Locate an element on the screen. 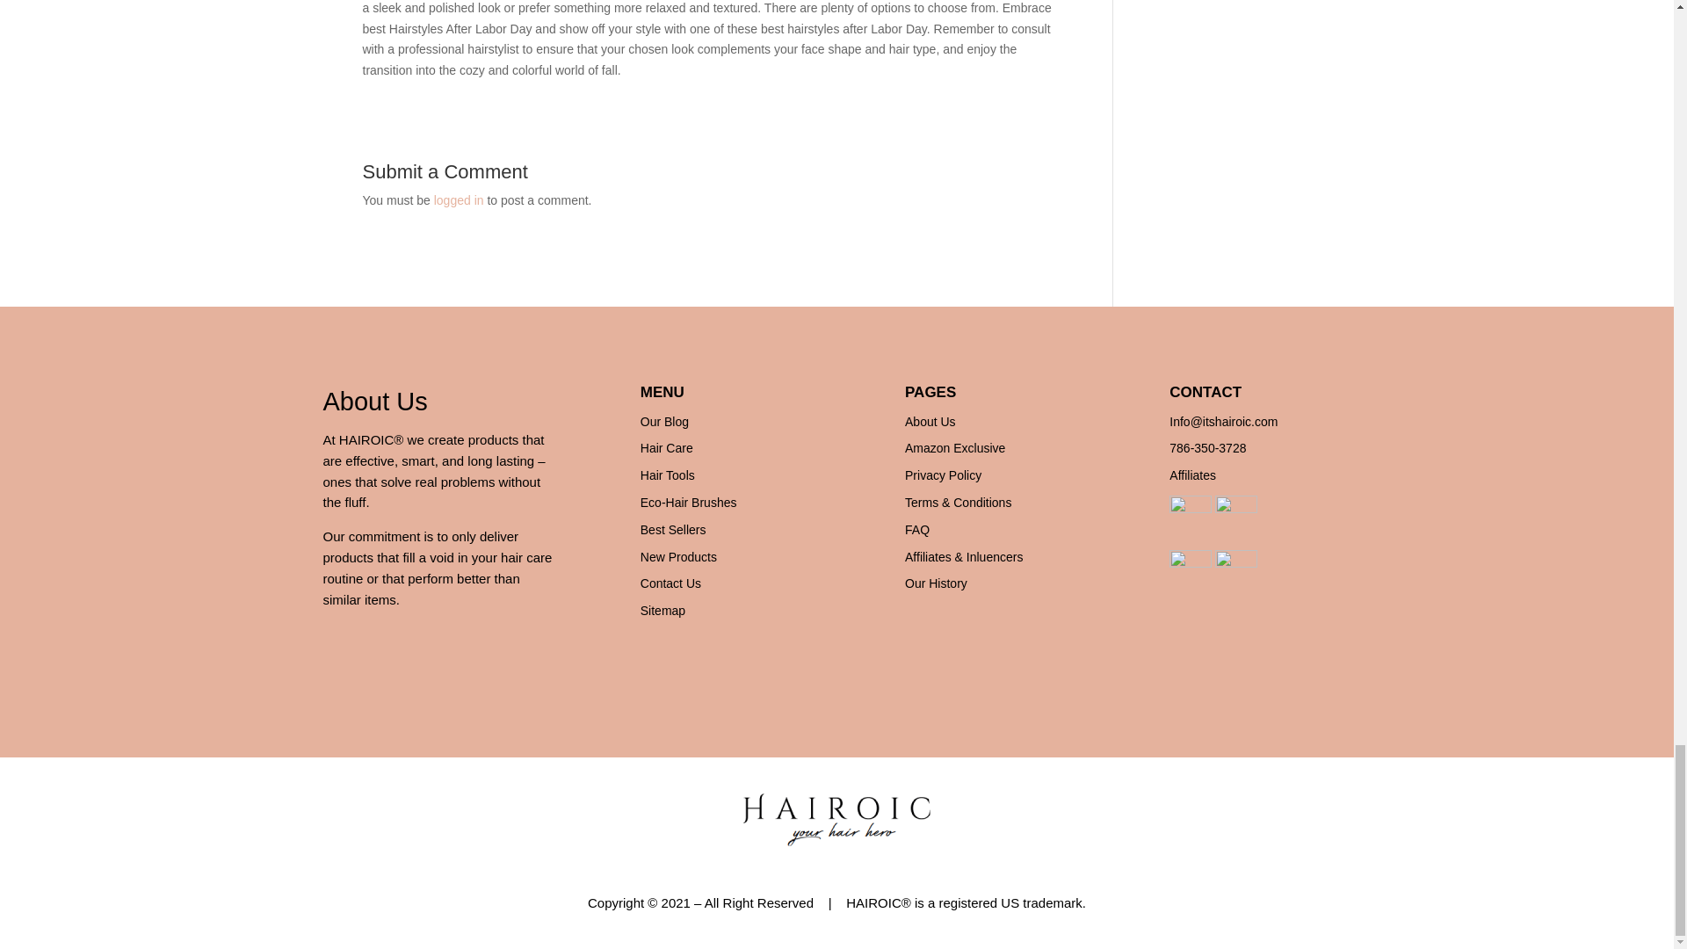 Image resolution: width=1687 pixels, height=949 pixels. FAQ is located at coordinates (916, 530).